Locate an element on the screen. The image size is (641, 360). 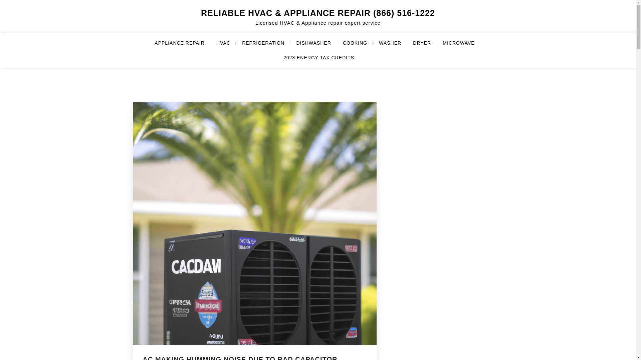
DISHWASHER is located at coordinates (317, 46).